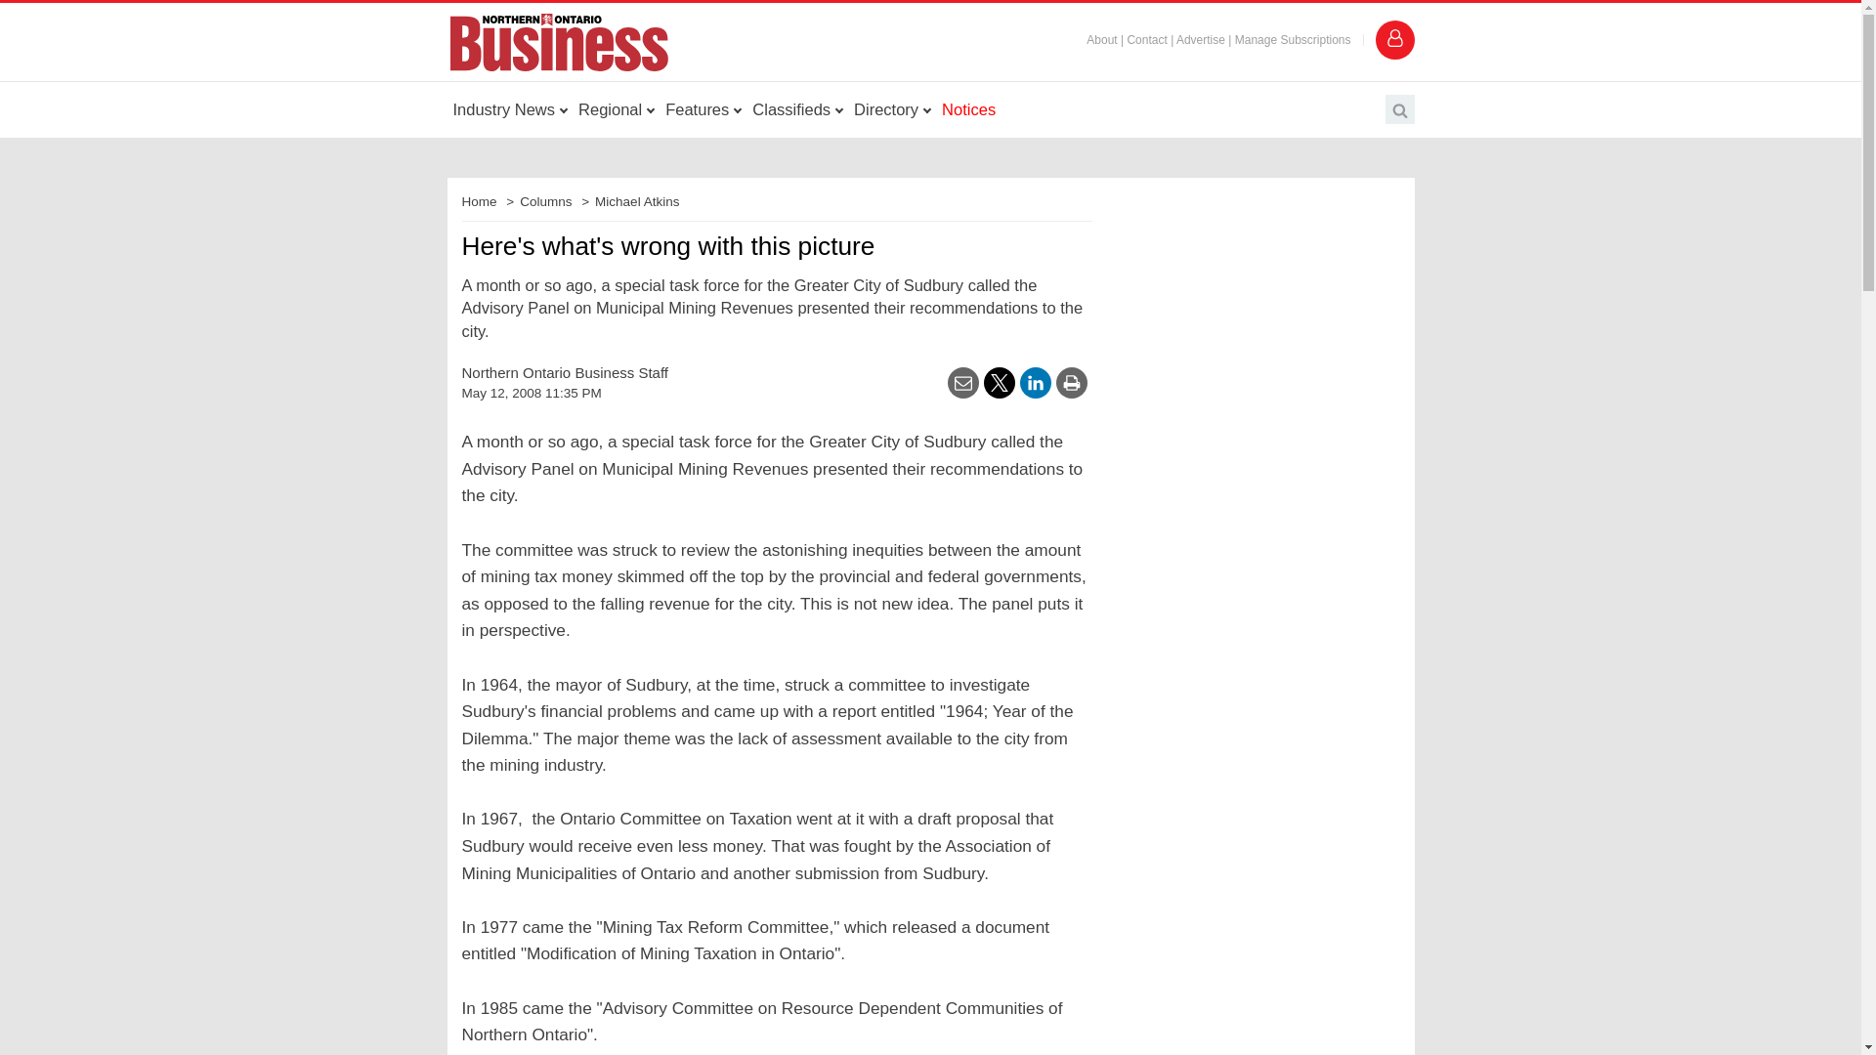 The image size is (1876, 1055). I want to click on About, so click(1100, 39).